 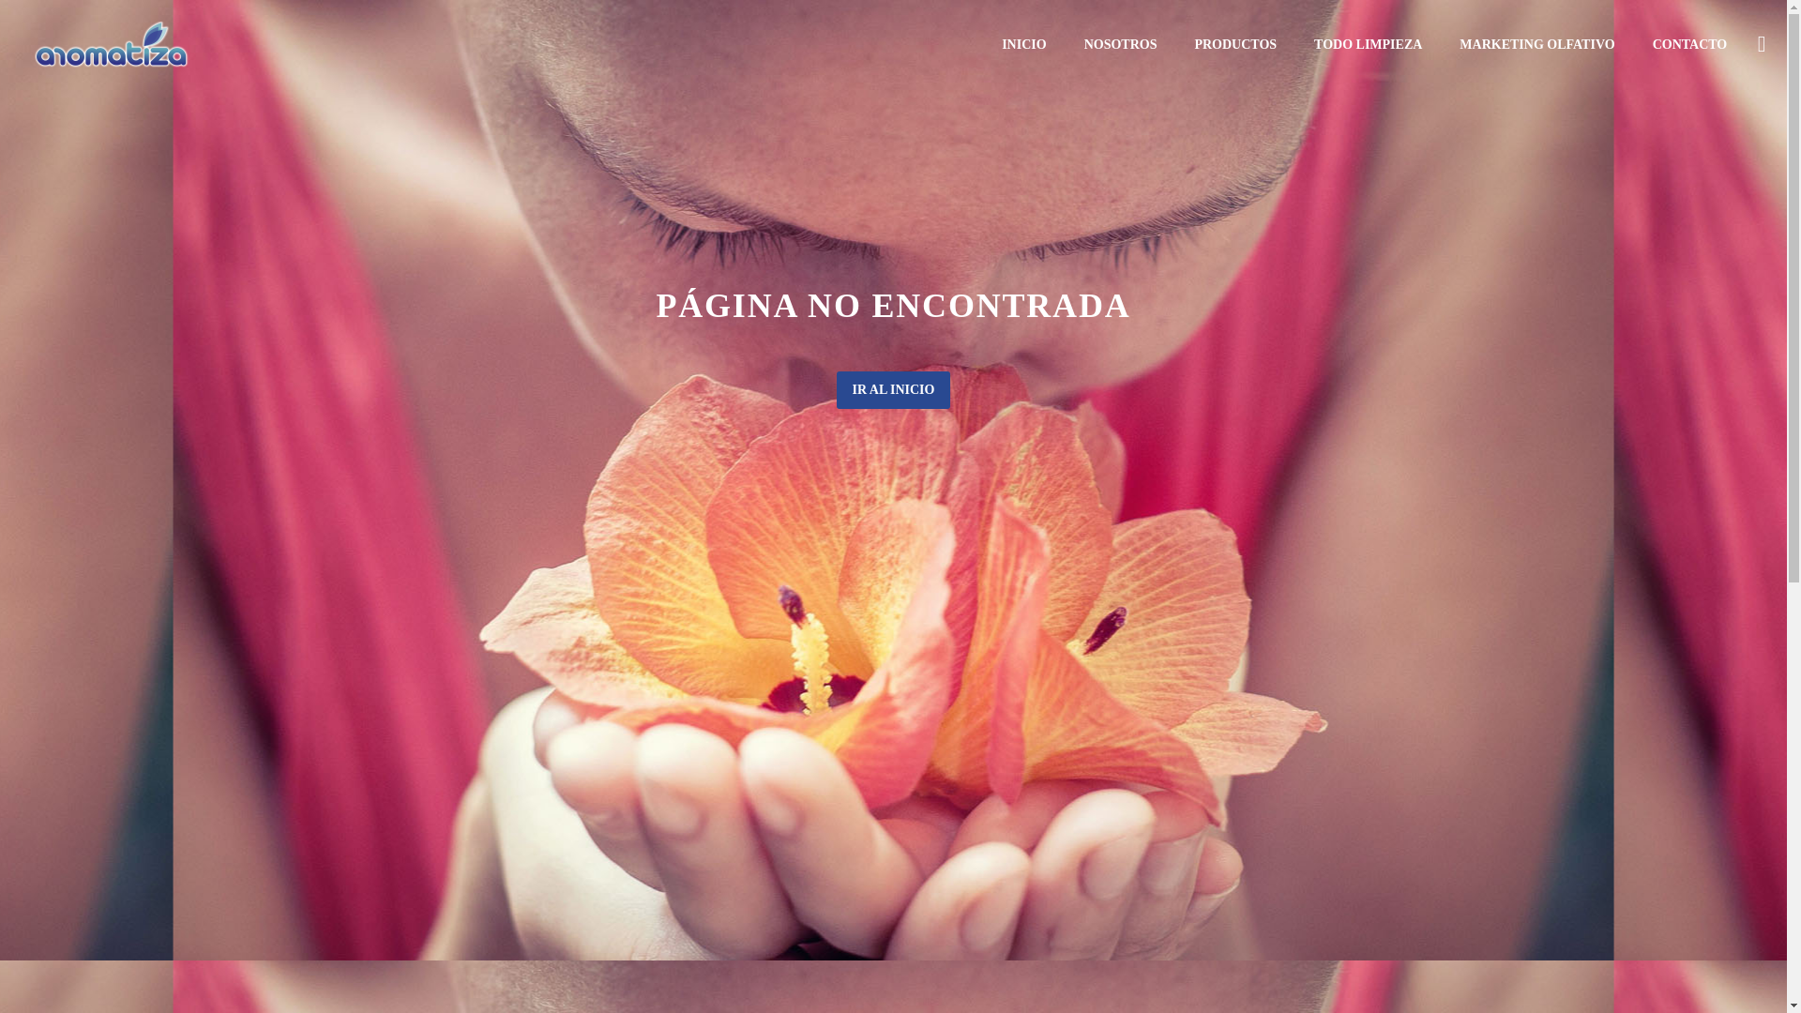 I want to click on CONTACTO, so click(x=1690, y=45).